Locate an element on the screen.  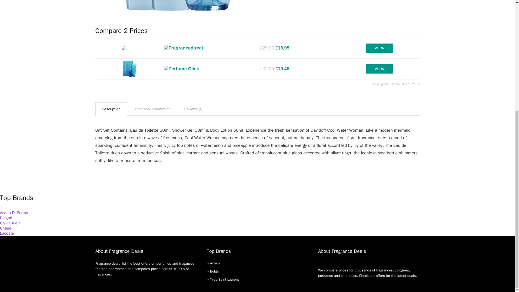
Description is located at coordinates (111, 109).